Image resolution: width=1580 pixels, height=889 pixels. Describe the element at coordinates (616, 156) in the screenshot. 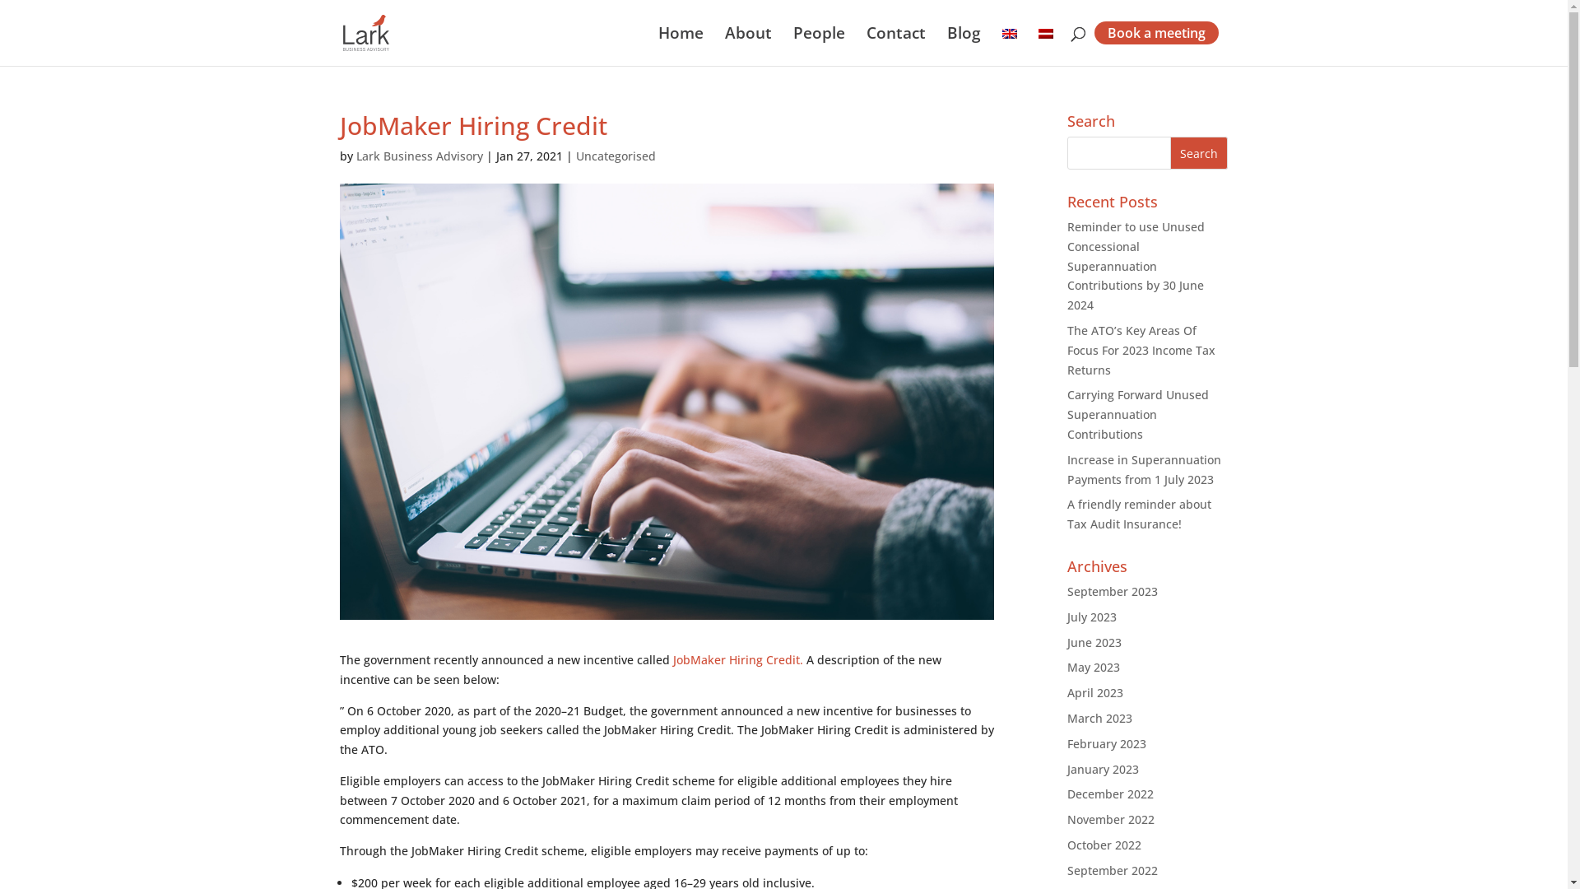

I see `Uncategorised` at that location.